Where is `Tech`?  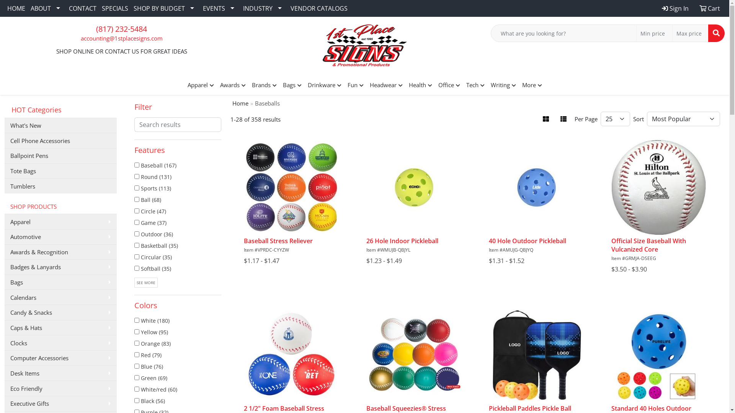 Tech is located at coordinates (475, 85).